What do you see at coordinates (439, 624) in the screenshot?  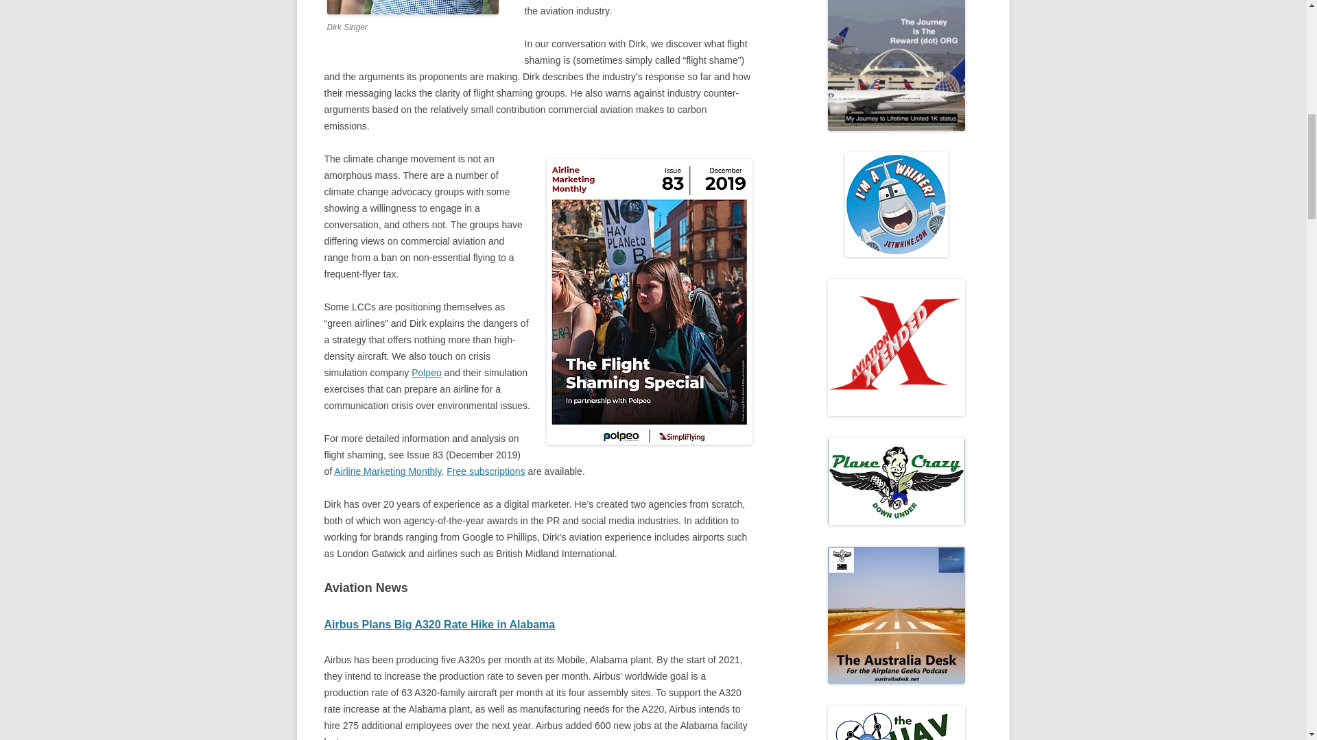 I see `Airbus Plans Big A320 Rate Hike in Alabama` at bounding box center [439, 624].